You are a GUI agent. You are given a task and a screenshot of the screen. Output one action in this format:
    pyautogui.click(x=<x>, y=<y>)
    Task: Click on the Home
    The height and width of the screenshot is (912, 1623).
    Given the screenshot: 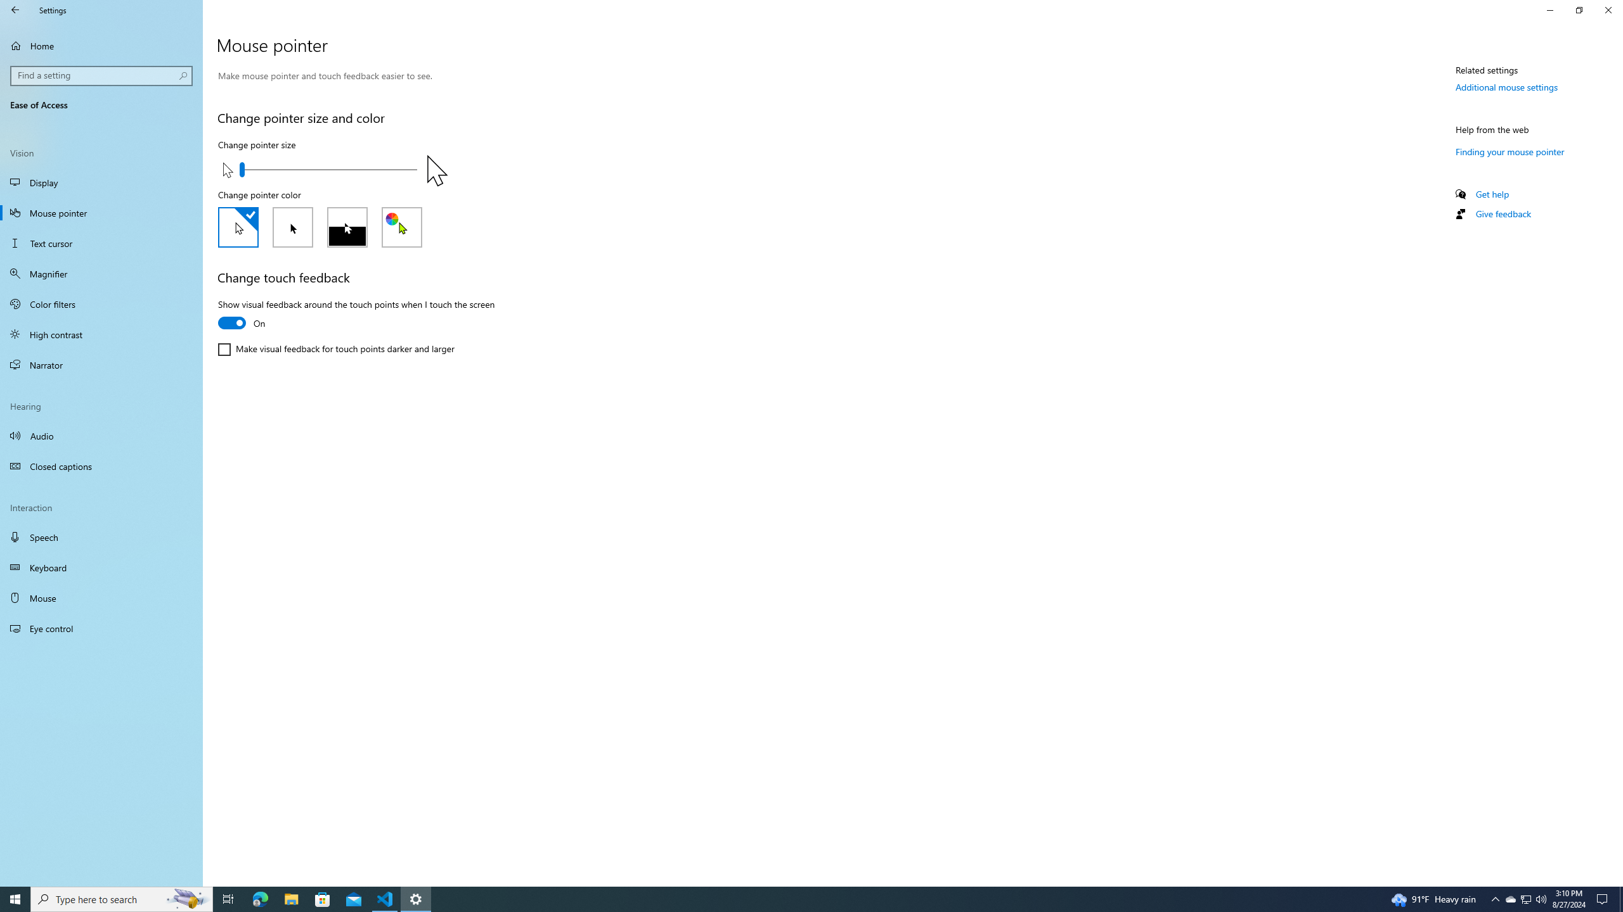 What is the action you would take?
    pyautogui.click(x=101, y=46)
    